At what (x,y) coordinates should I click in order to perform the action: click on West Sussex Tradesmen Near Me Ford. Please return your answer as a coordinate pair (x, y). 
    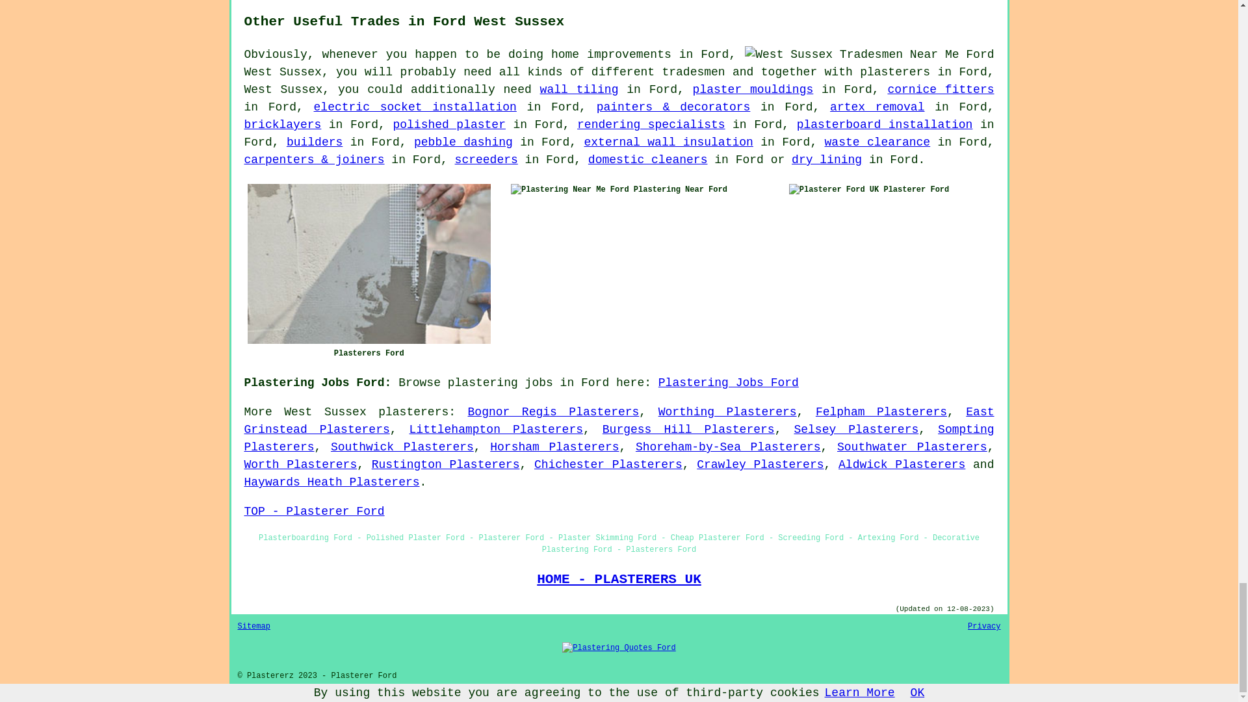
    Looking at the image, I should click on (869, 55).